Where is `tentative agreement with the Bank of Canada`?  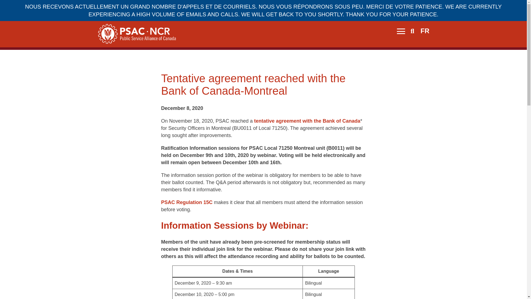
tentative agreement with the Bank of Canada is located at coordinates (307, 121).